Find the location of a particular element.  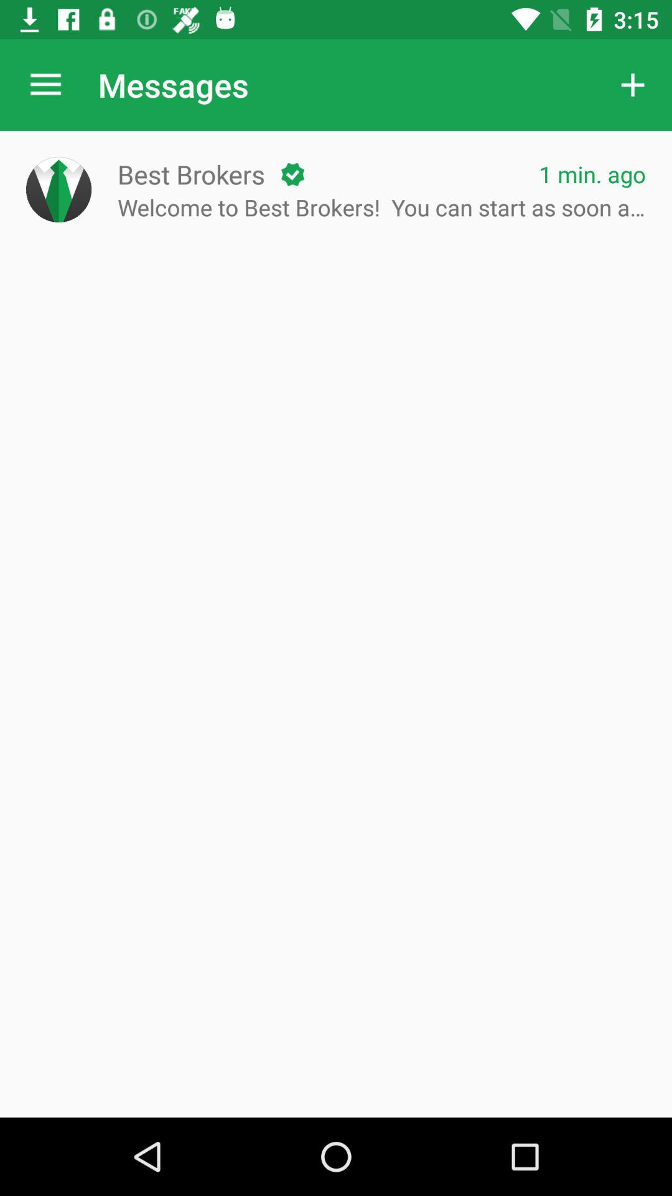

tap the app to the left of the messages item is located at coordinates (45, 85).